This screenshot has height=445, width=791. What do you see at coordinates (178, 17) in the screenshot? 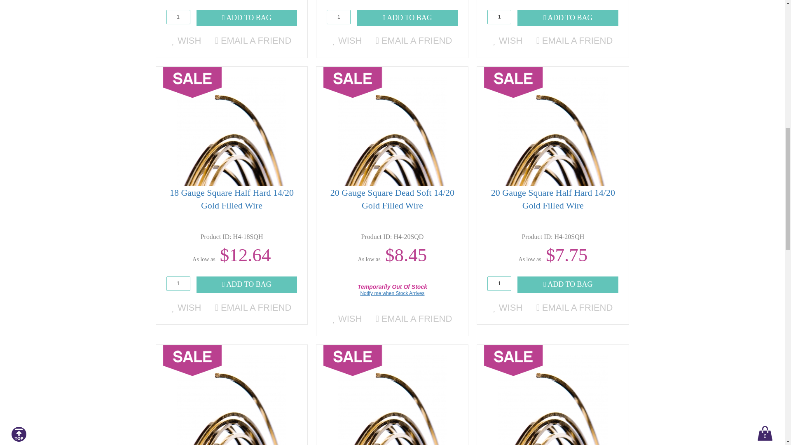
I see `1` at bounding box center [178, 17].